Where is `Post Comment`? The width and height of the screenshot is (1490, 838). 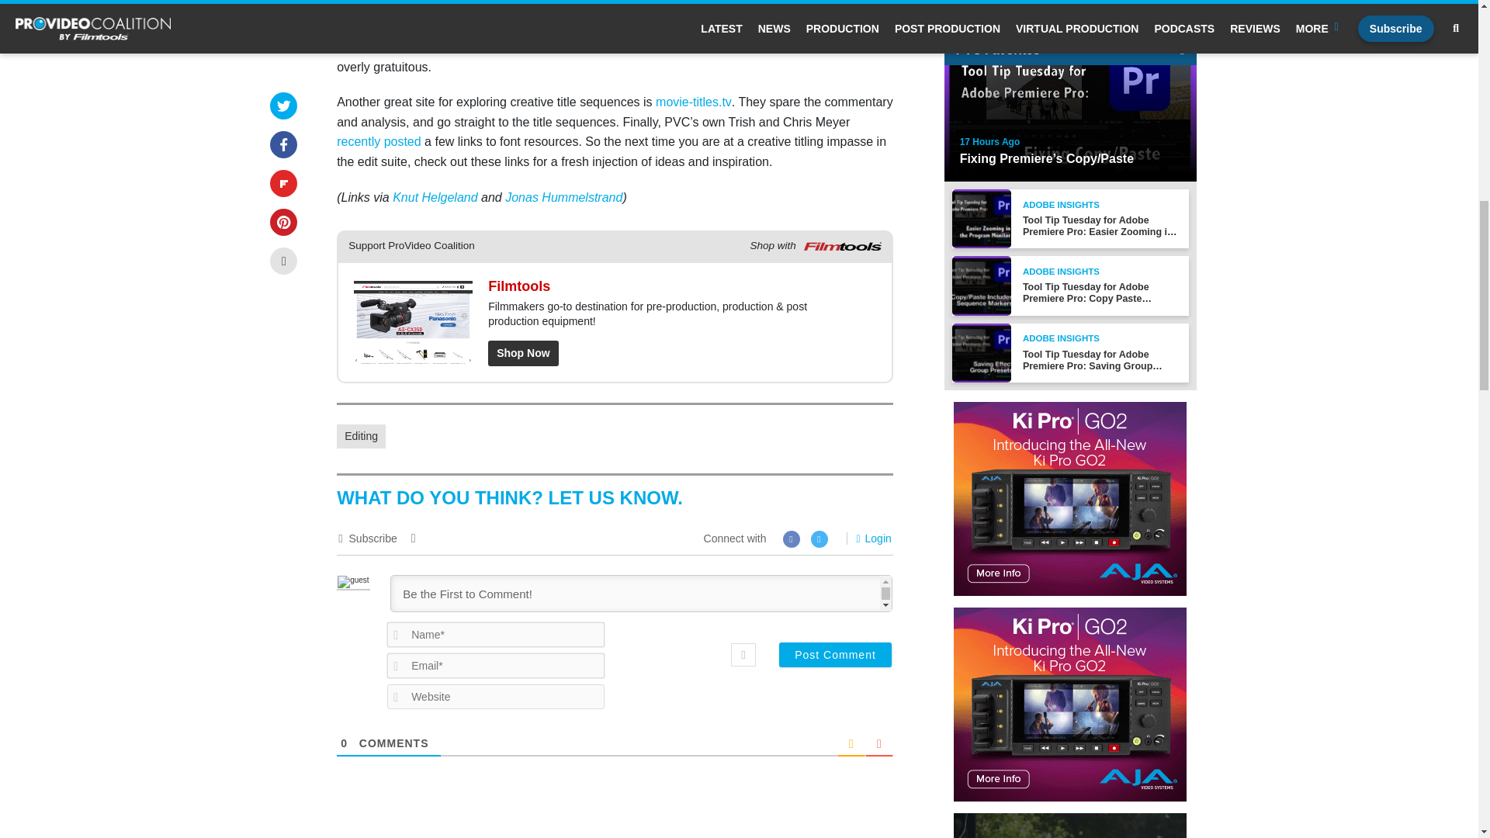
Post Comment is located at coordinates (835, 655).